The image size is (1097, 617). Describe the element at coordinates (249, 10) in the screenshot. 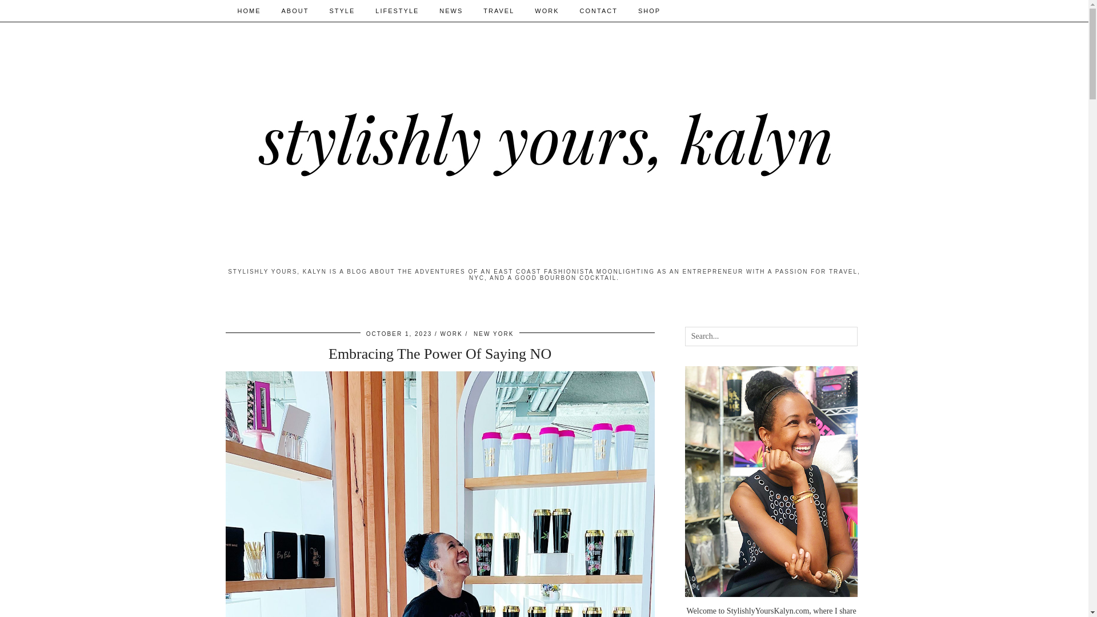

I see `HOME` at that location.